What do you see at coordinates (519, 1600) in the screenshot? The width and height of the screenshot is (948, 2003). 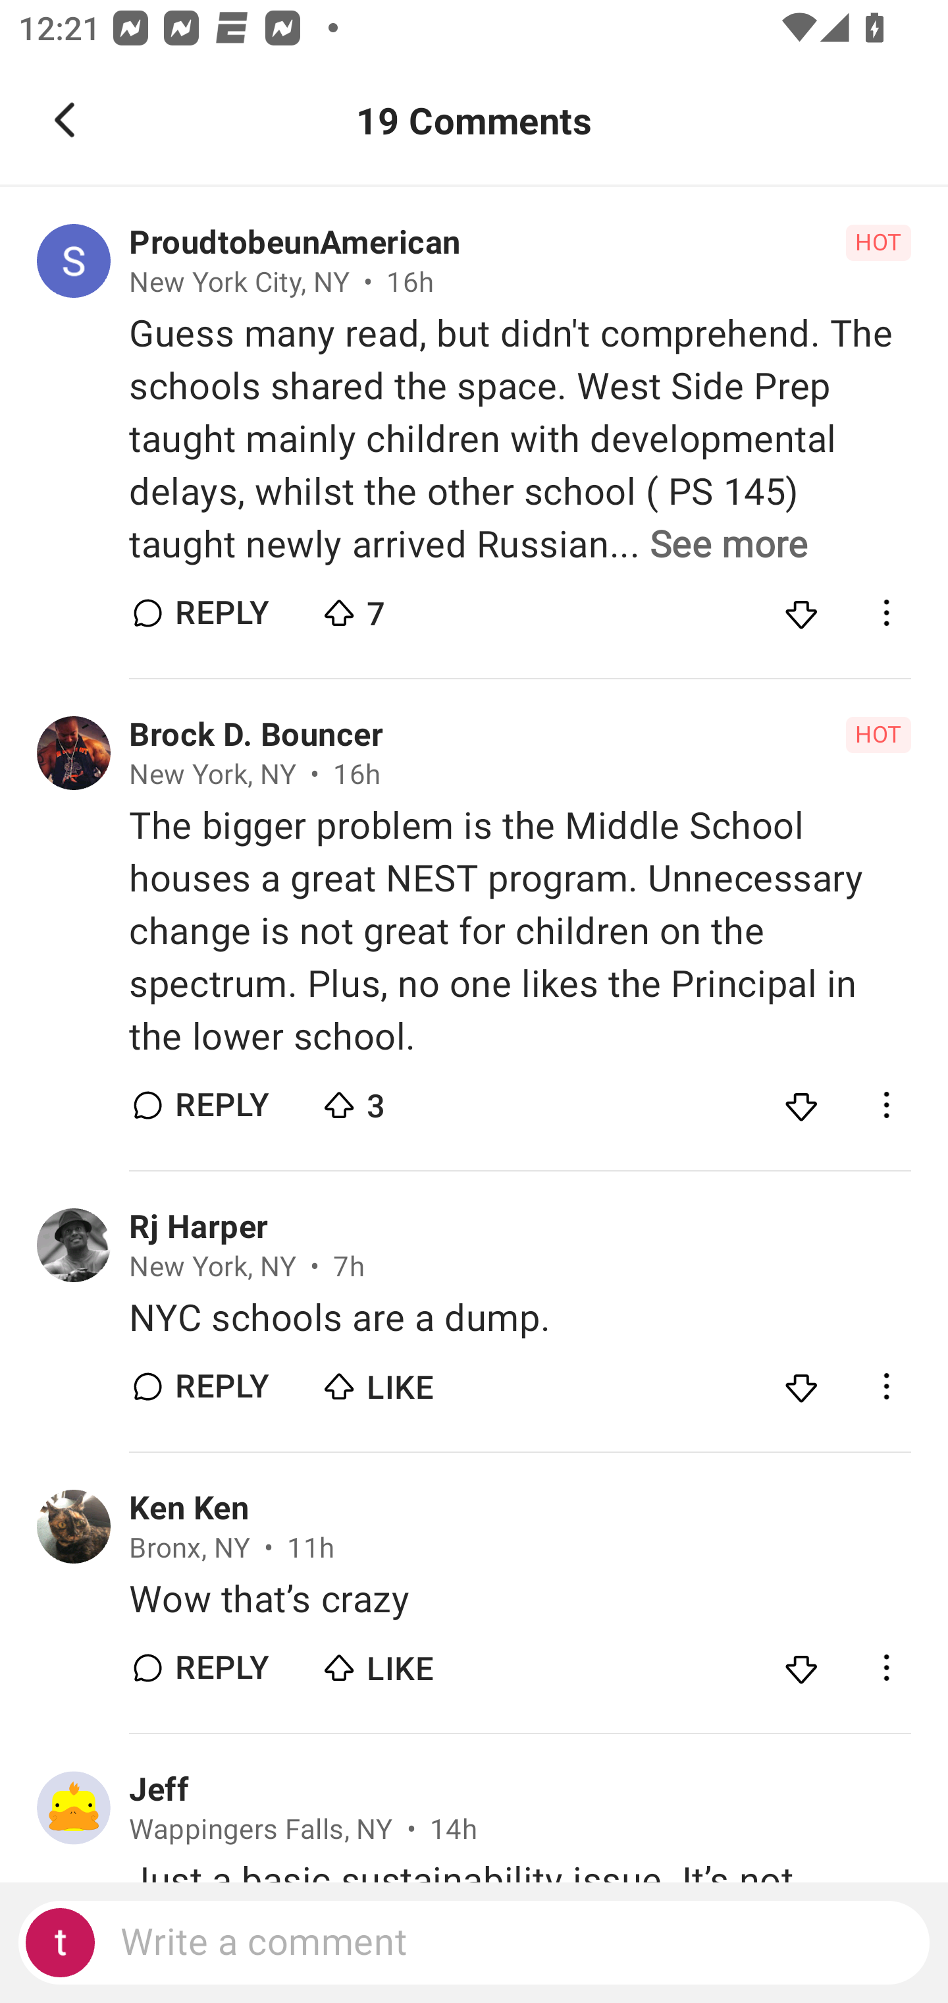 I see `Wow that’s crazy` at bounding box center [519, 1600].